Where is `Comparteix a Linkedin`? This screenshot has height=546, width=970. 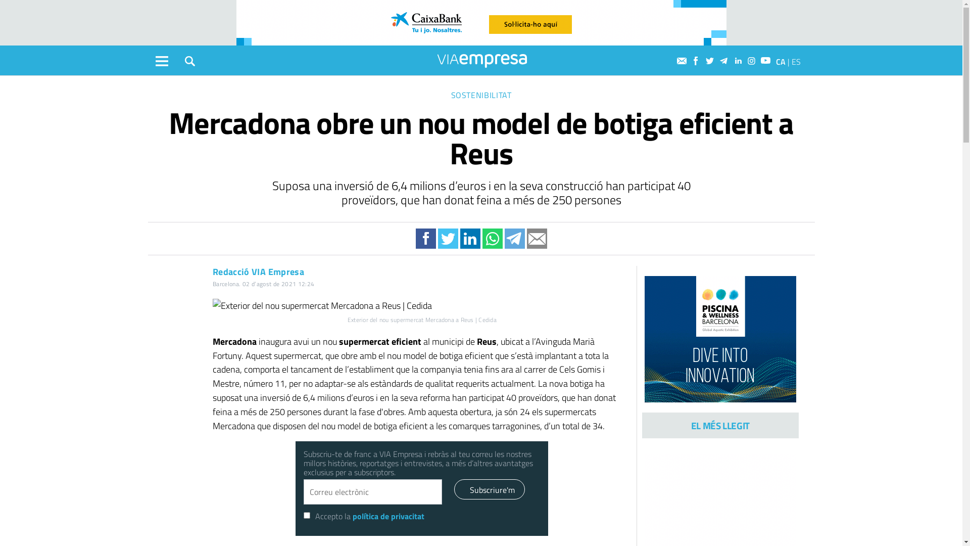
Comparteix a Linkedin is located at coordinates (470, 239).